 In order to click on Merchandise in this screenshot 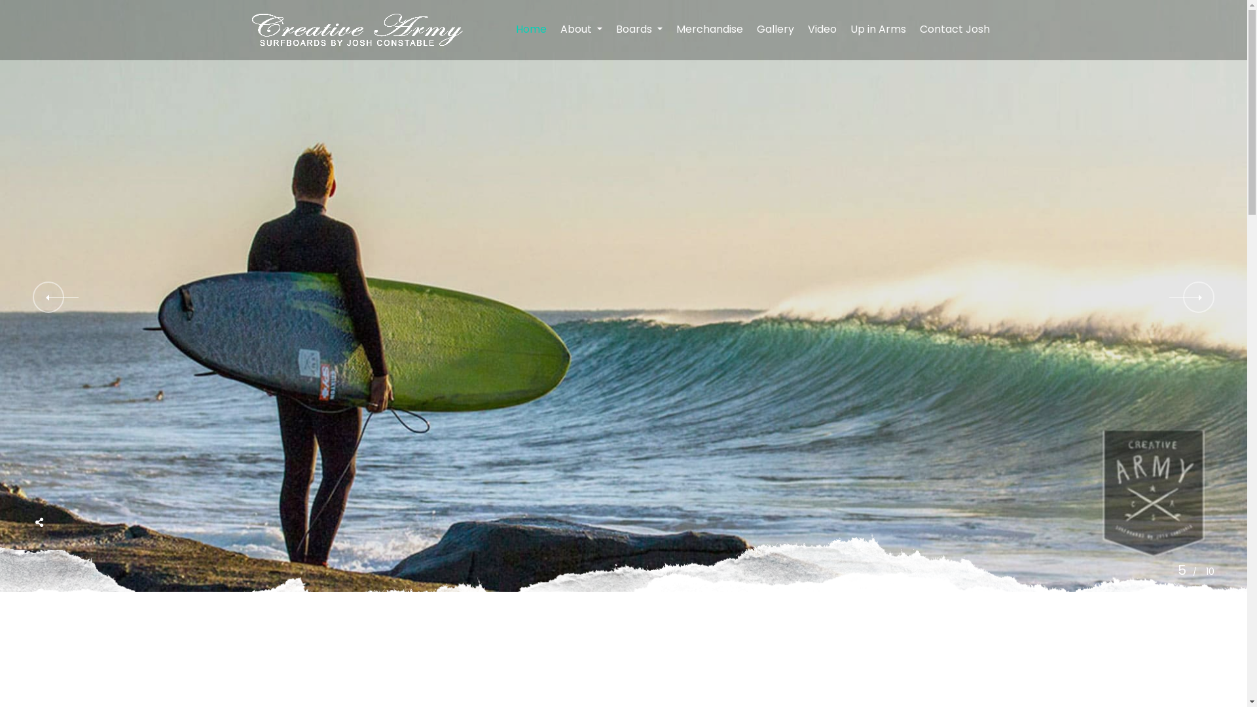, I will do `click(710, 30)`.